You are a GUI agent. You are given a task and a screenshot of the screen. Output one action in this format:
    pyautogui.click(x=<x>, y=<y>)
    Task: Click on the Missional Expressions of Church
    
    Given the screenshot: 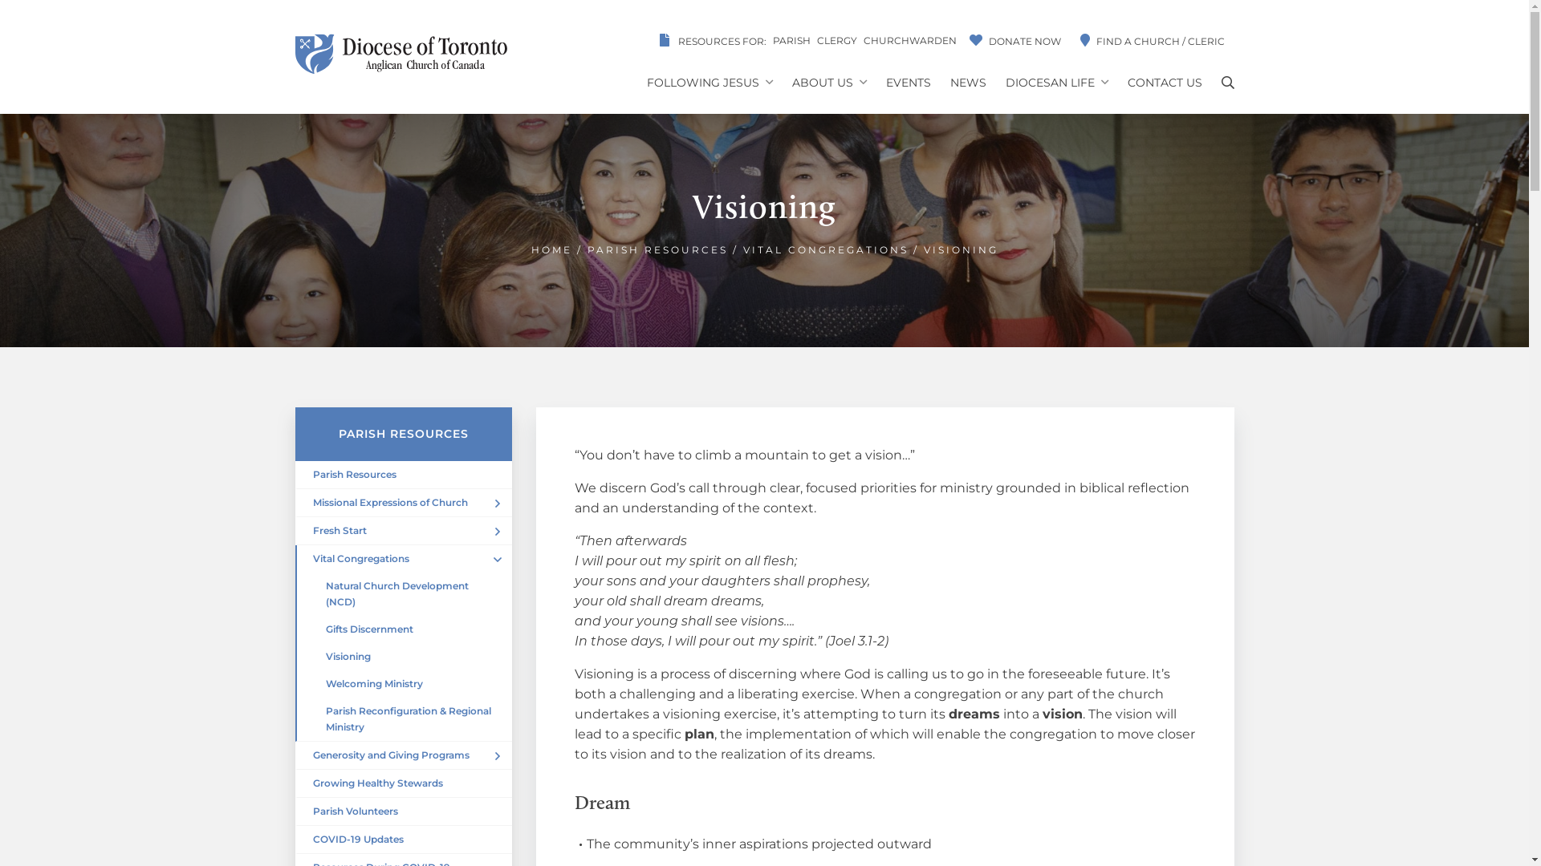 What is the action you would take?
    pyautogui.click(x=404, y=504)
    